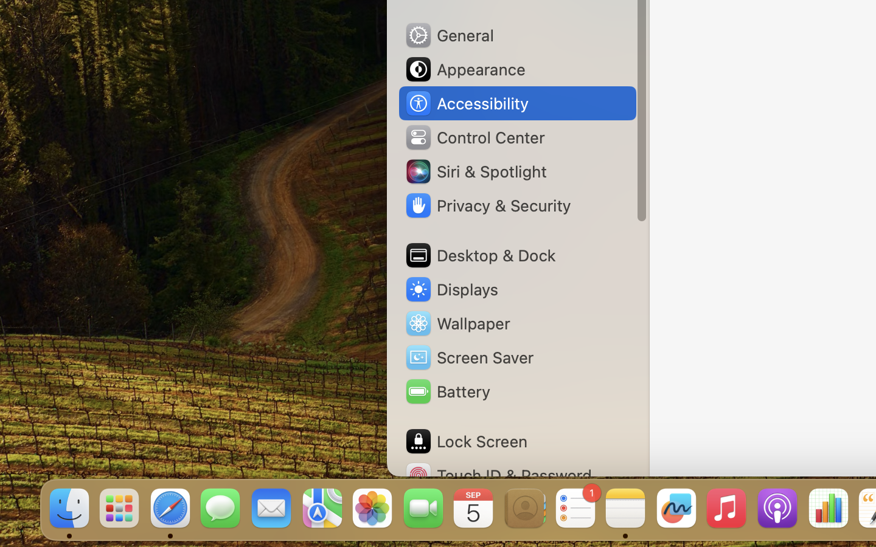 This screenshot has width=876, height=547. I want to click on Screen Saver, so click(469, 357).